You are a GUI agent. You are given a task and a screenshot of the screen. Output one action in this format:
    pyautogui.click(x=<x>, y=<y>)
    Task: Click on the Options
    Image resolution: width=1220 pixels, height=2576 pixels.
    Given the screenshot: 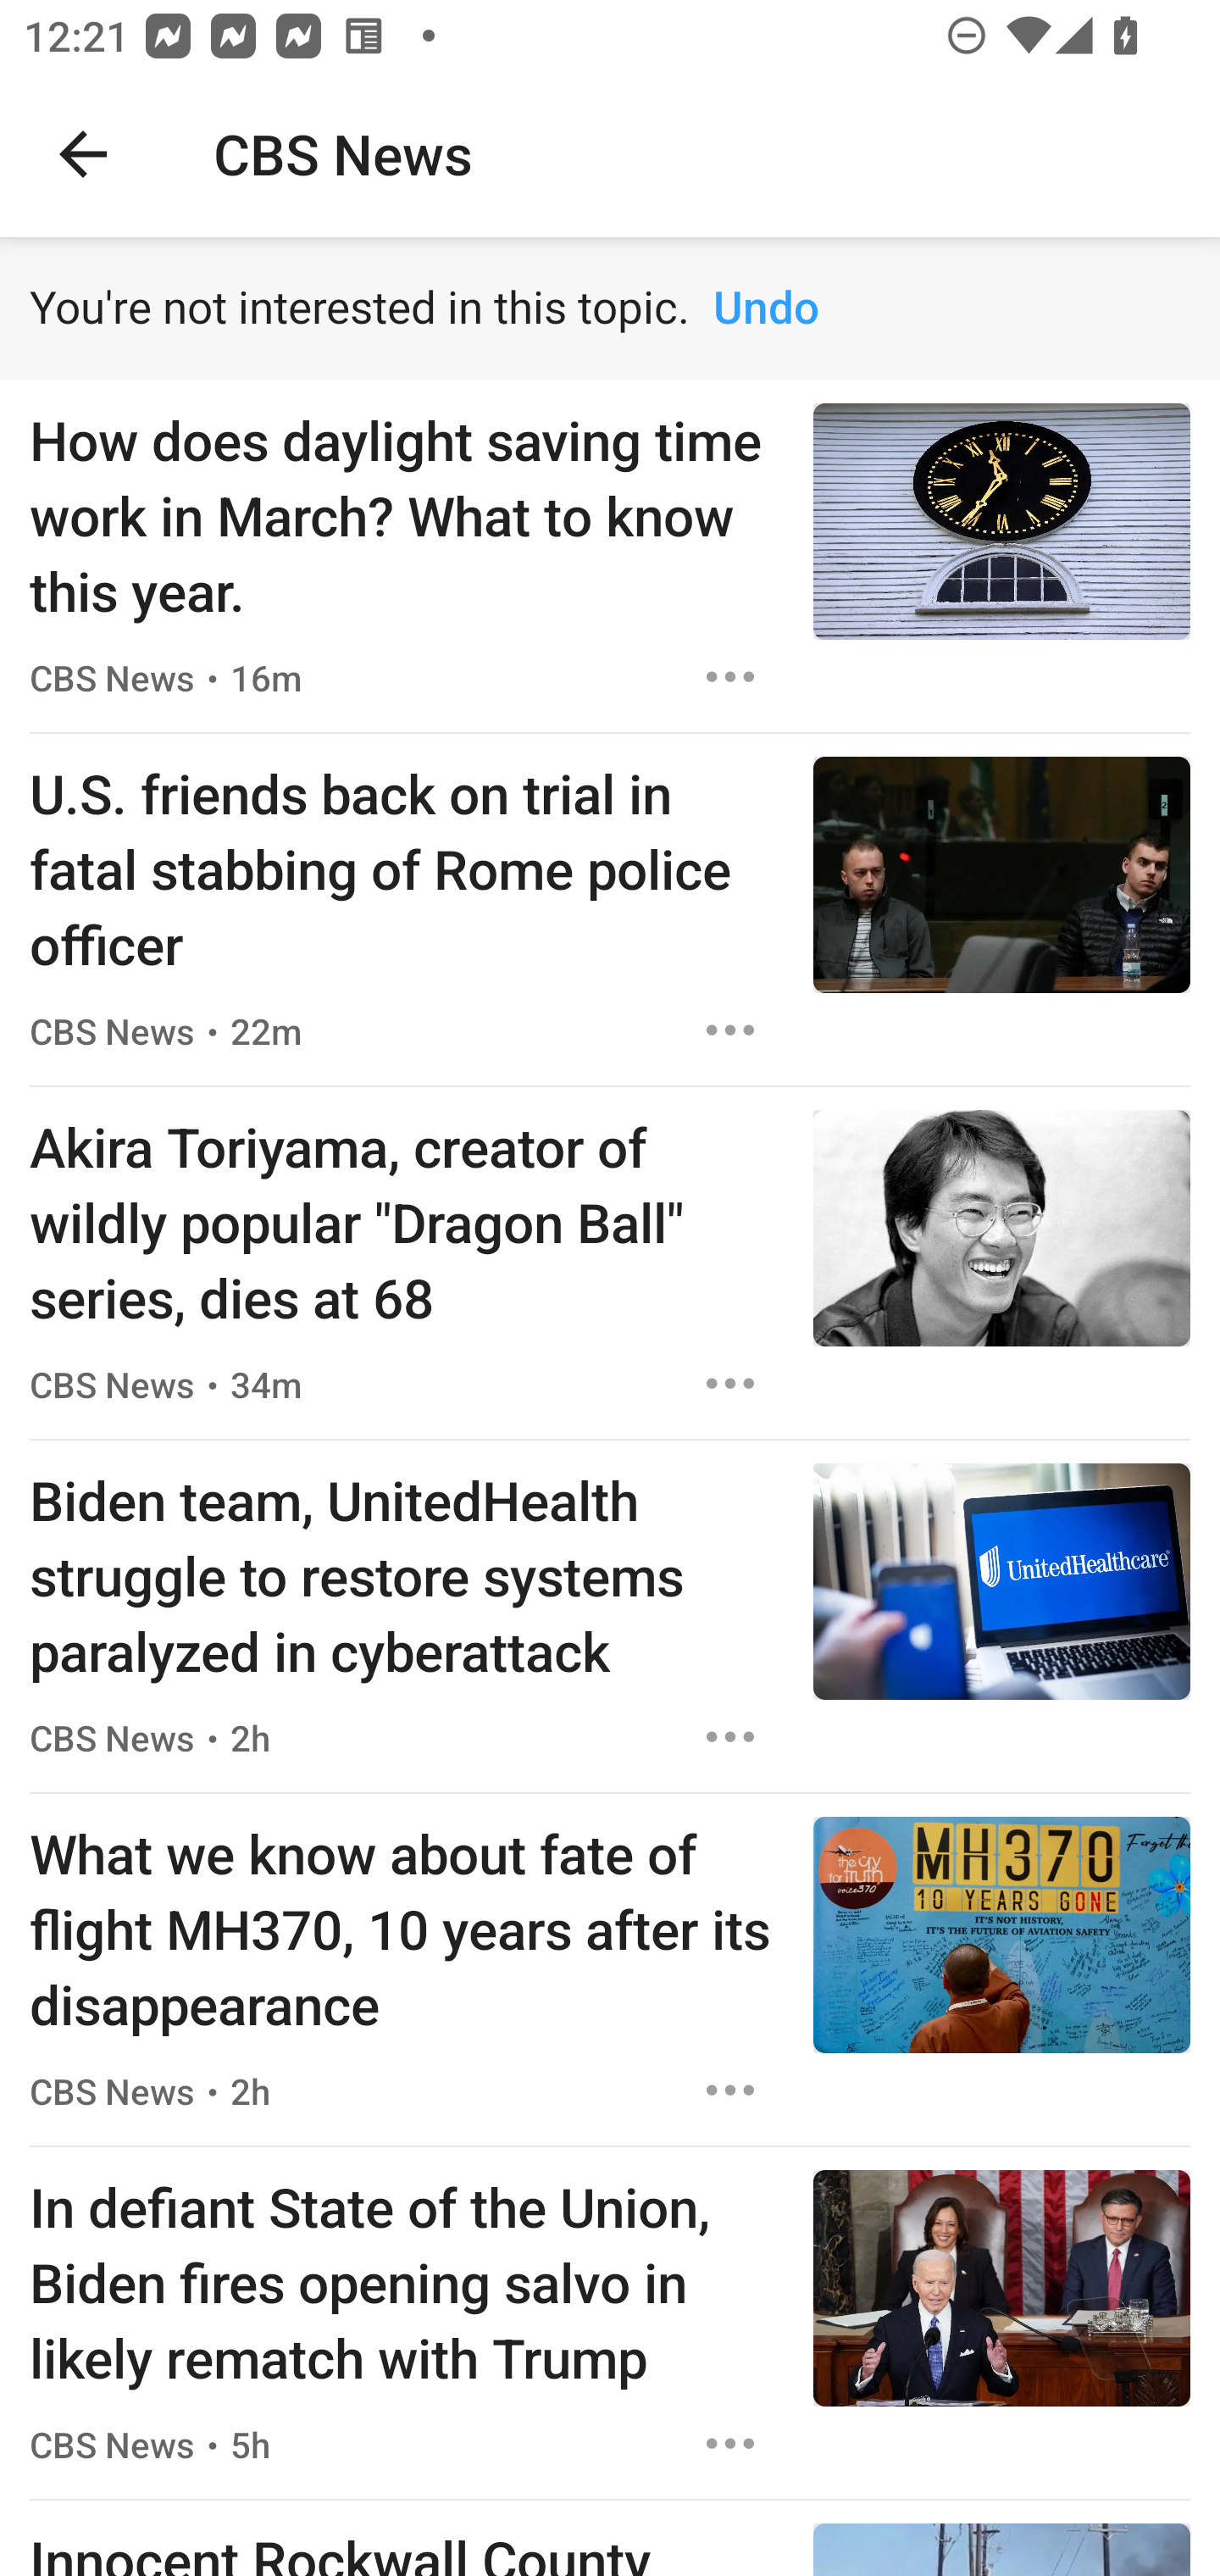 What is the action you would take?
    pyautogui.click(x=730, y=1737)
    